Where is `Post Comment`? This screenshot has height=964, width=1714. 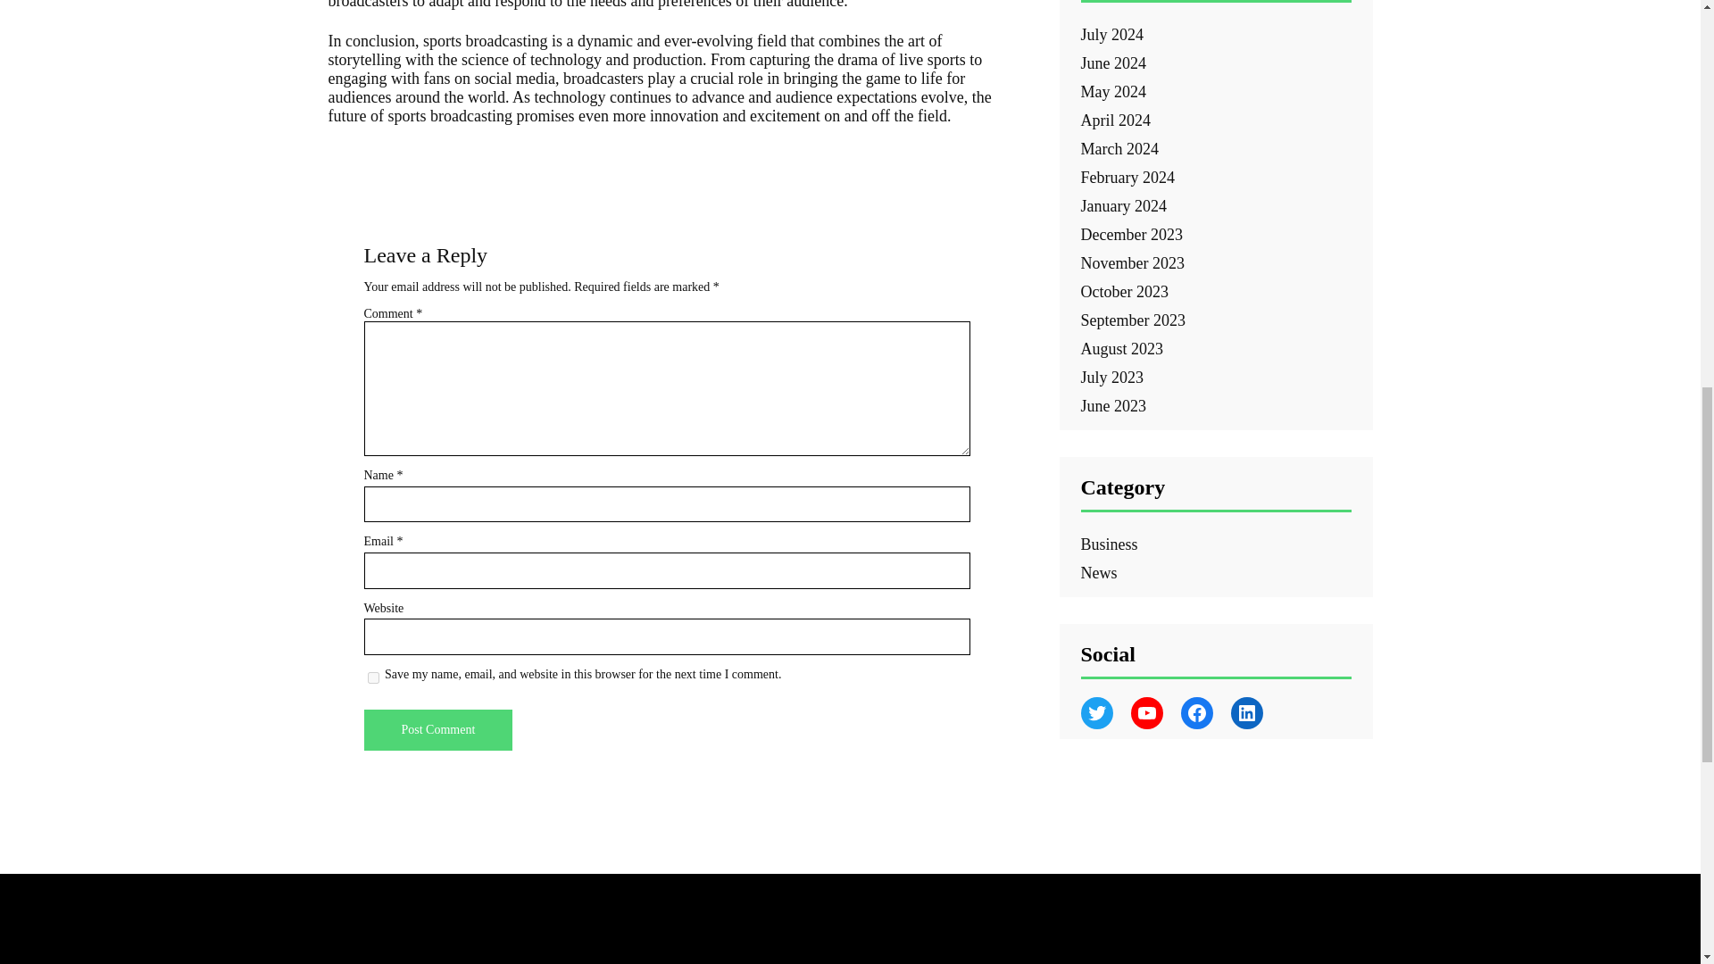 Post Comment is located at coordinates (437, 730).